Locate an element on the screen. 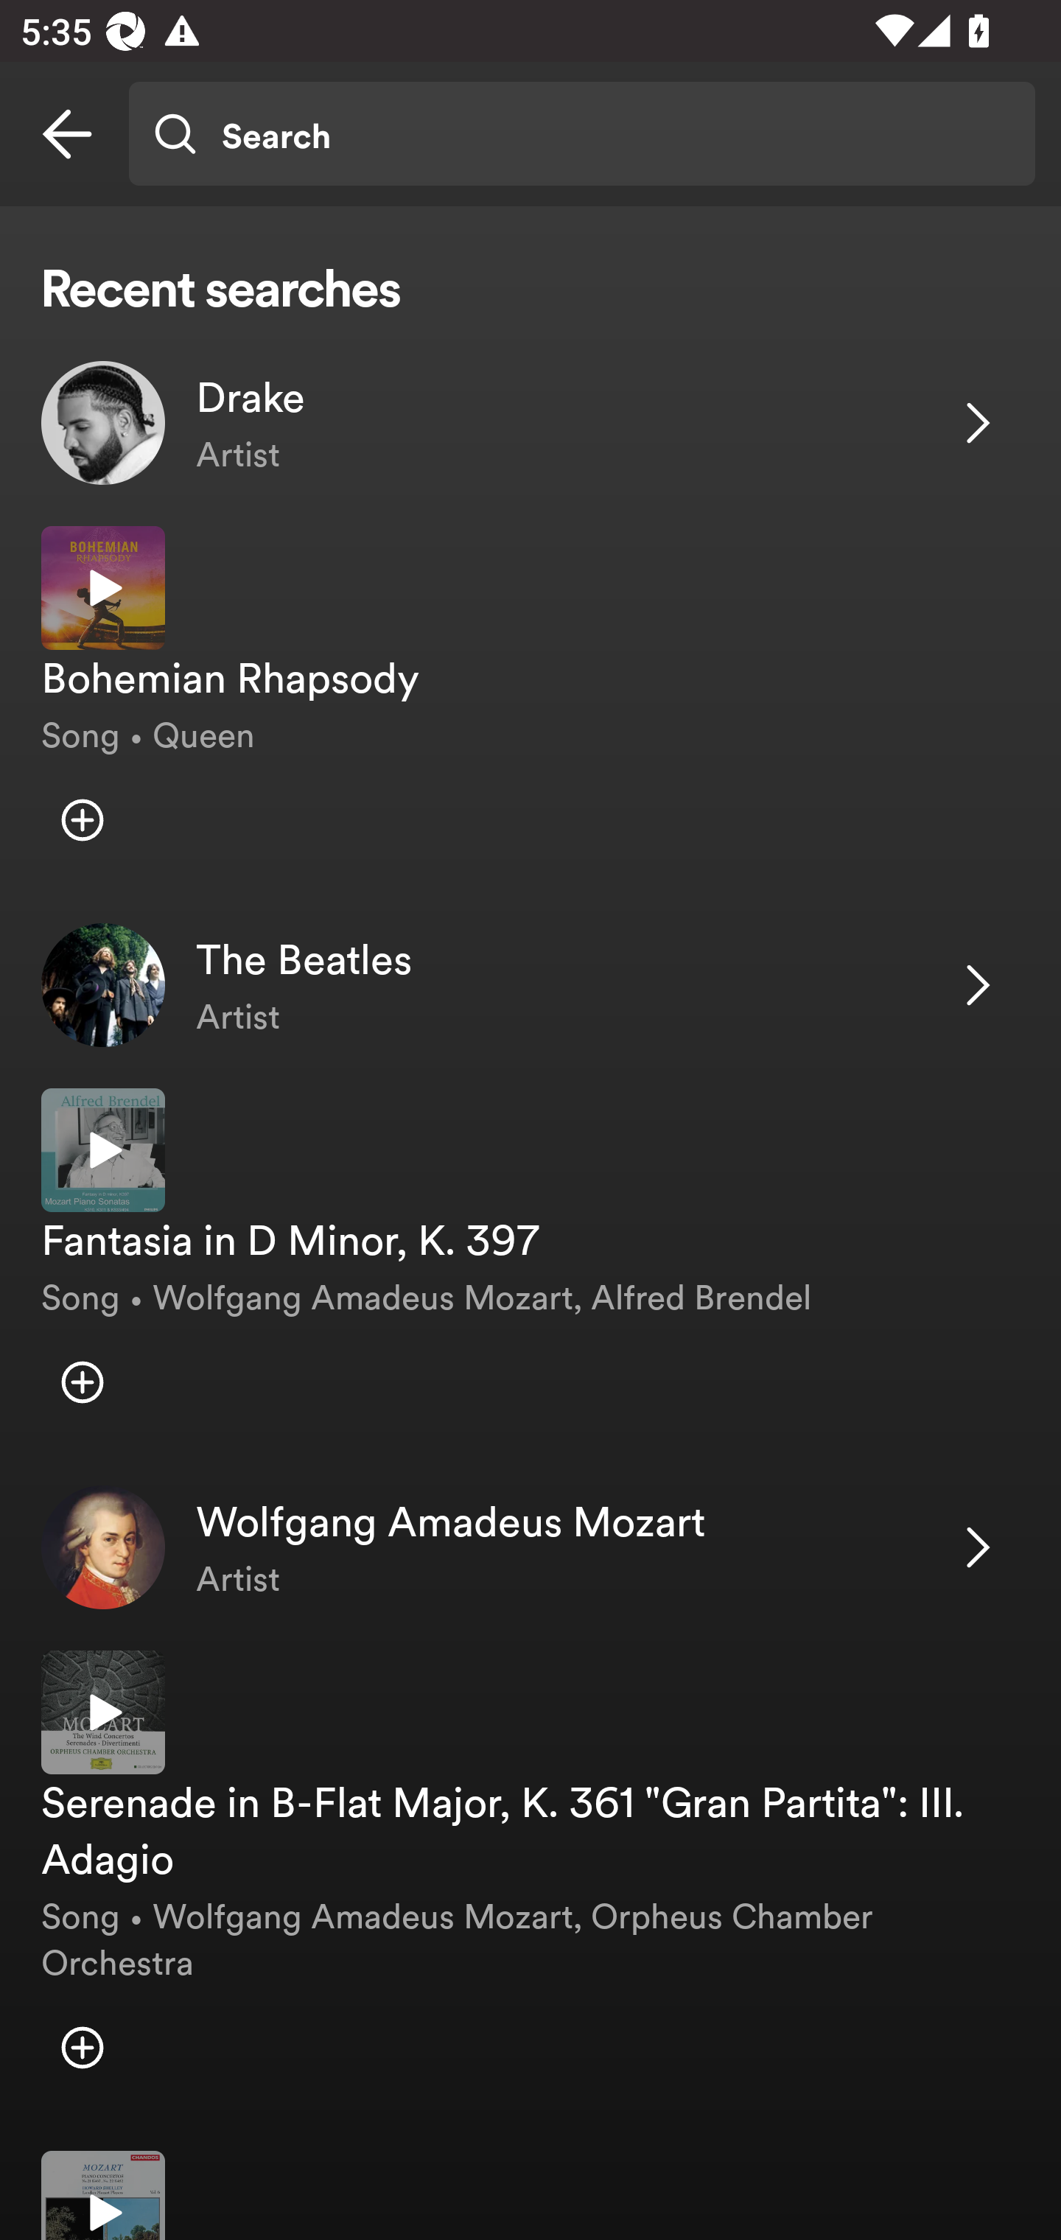  The Beatles Artist is located at coordinates (530, 986).